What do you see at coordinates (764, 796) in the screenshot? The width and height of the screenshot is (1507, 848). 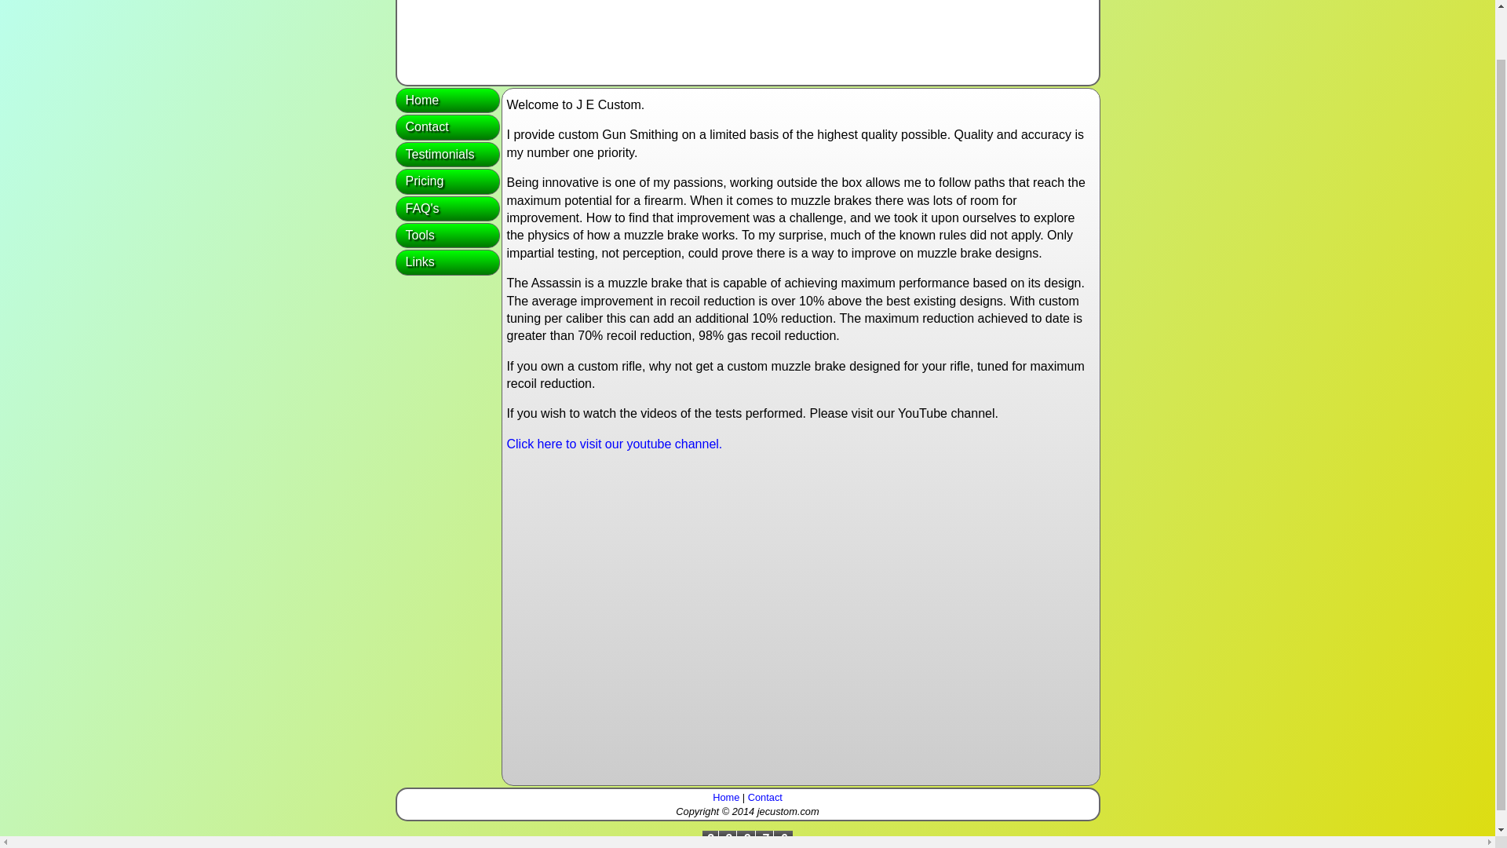 I see `Contact` at bounding box center [764, 796].